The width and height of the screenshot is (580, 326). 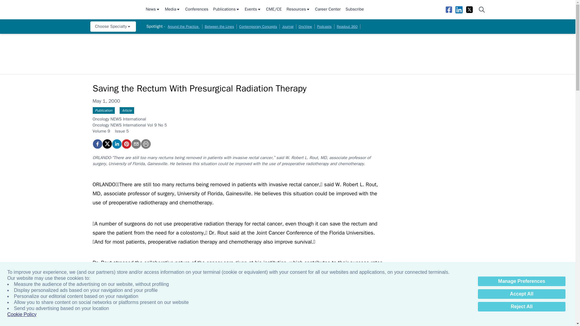 I want to click on Conferences, so click(x=196, y=10).